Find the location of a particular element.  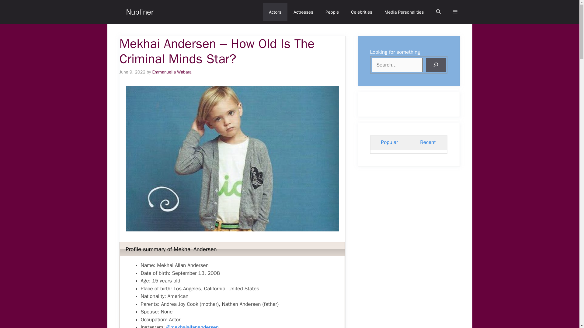

Actresses is located at coordinates (303, 12).